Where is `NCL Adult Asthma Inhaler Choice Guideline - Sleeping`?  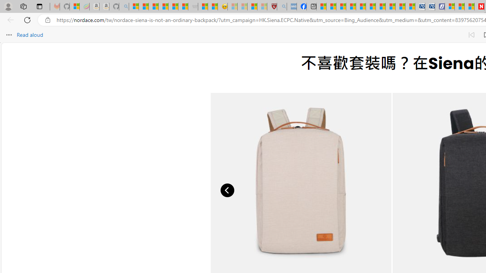
NCL Adult Asthma Inhaler Choice Guideline - Sleeping is located at coordinates (292, 7).